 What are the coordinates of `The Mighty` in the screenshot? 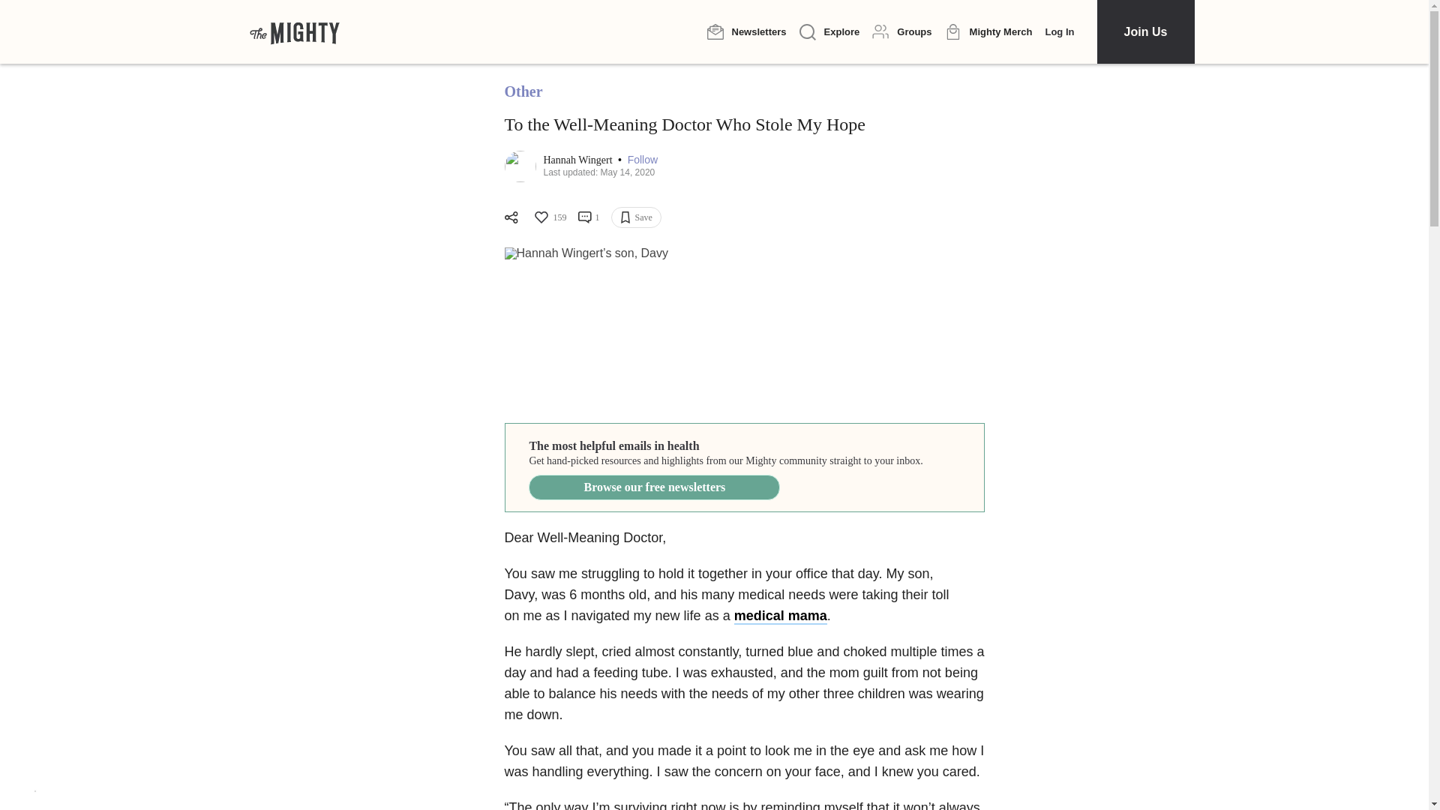 It's located at (294, 31).